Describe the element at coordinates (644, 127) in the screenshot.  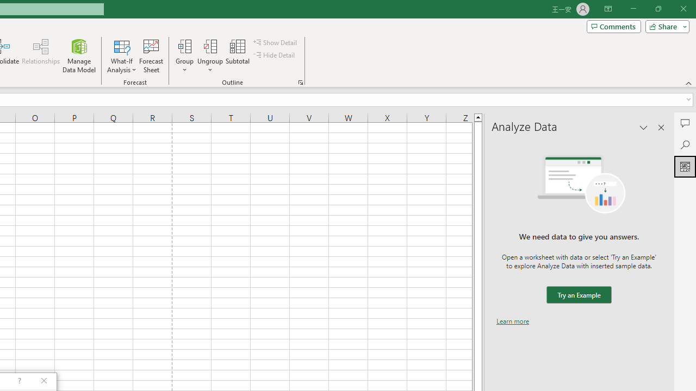
I see `Task Pane Options` at that location.